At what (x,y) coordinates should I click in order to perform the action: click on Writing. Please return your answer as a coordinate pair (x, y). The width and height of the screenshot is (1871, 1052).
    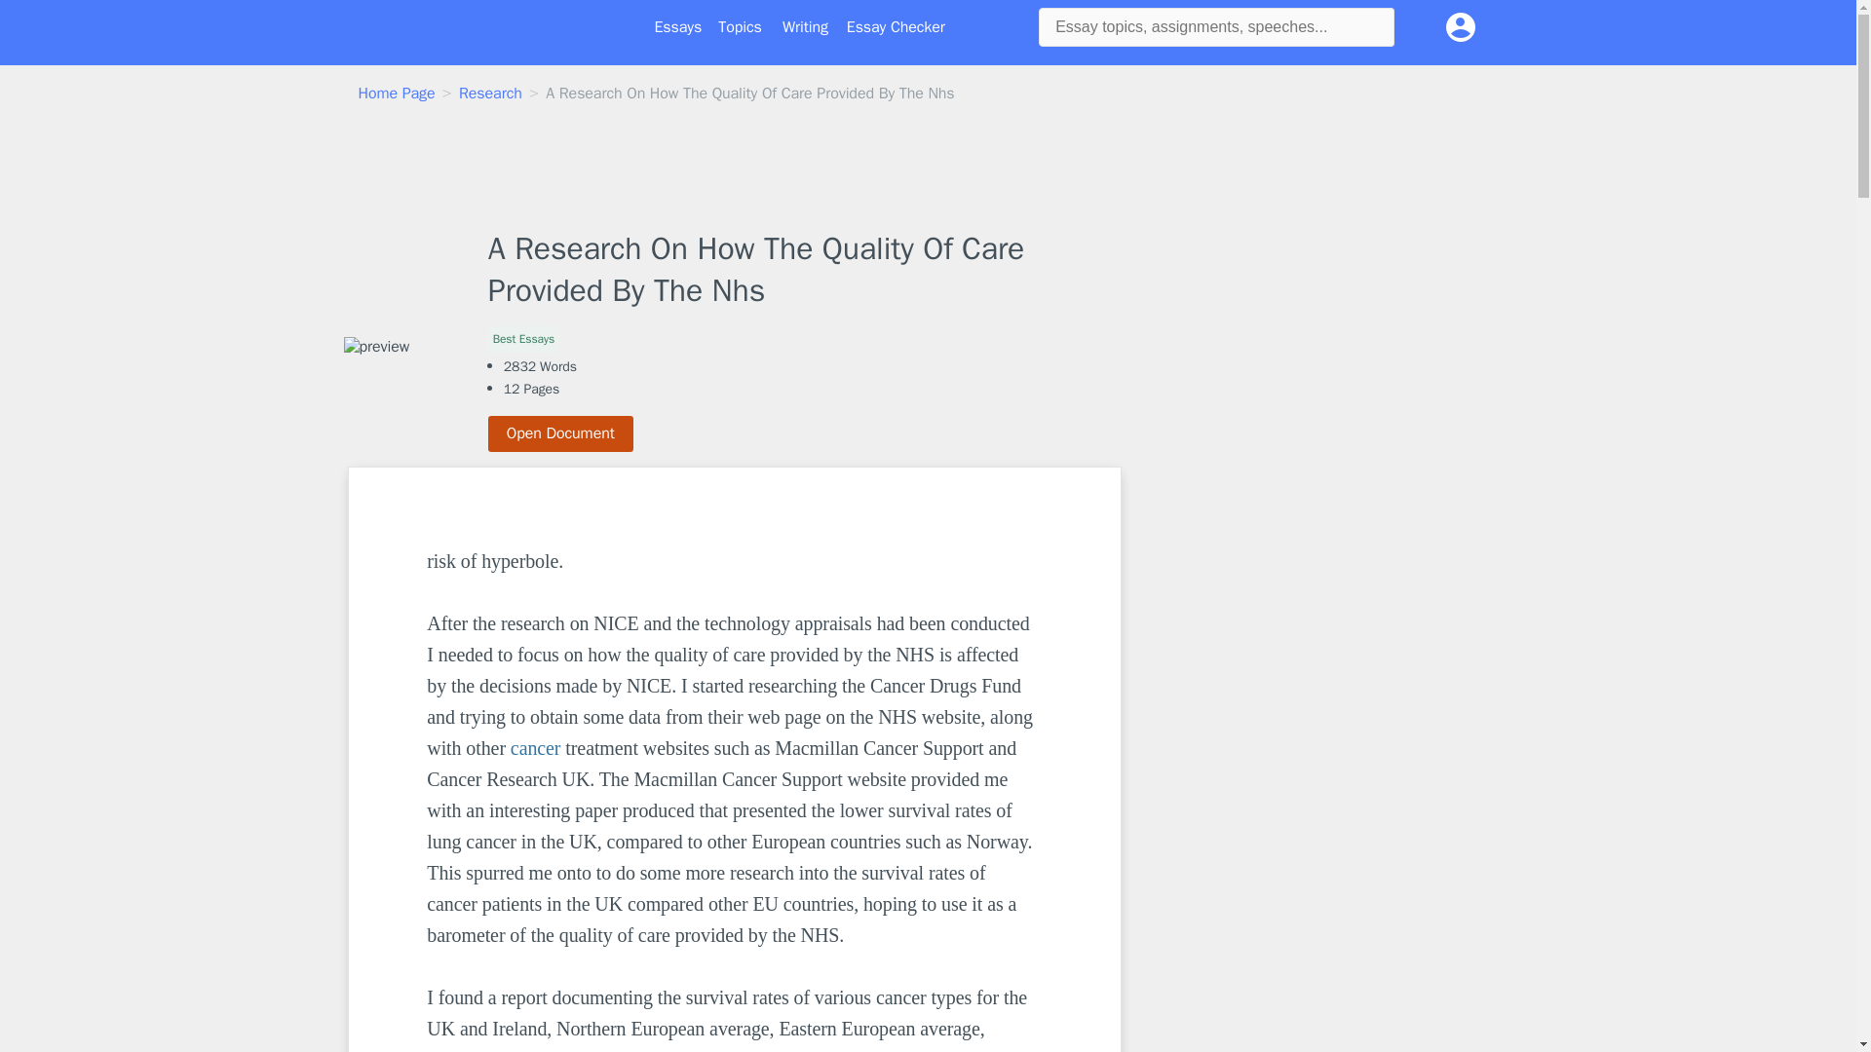
    Looking at the image, I should click on (805, 27).